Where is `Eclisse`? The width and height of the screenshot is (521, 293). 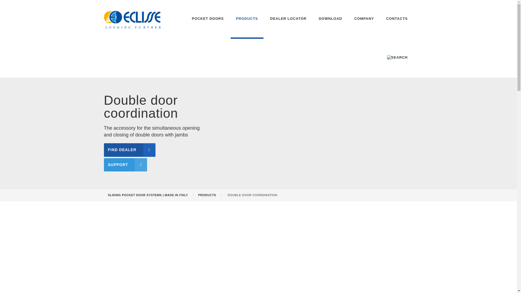
Eclisse is located at coordinates (133, 20).